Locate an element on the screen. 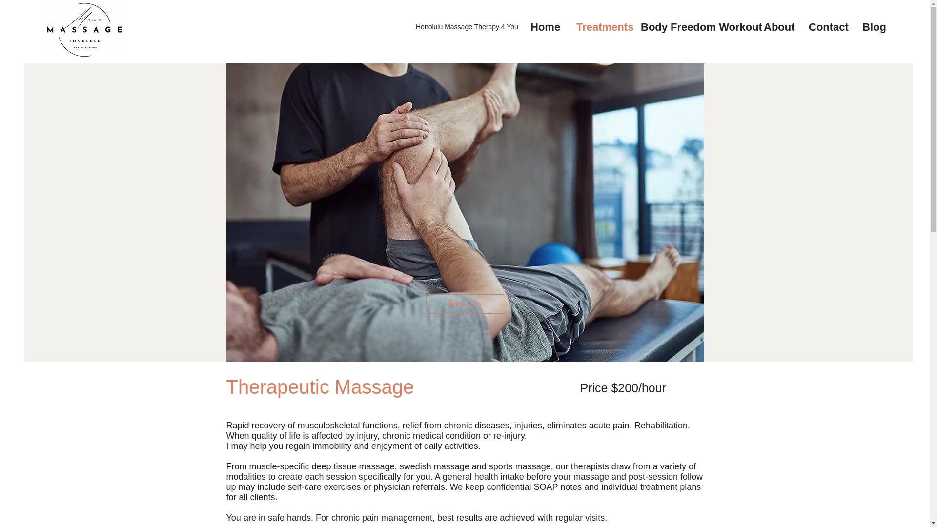  Blog is located at coordinates (876, 27).